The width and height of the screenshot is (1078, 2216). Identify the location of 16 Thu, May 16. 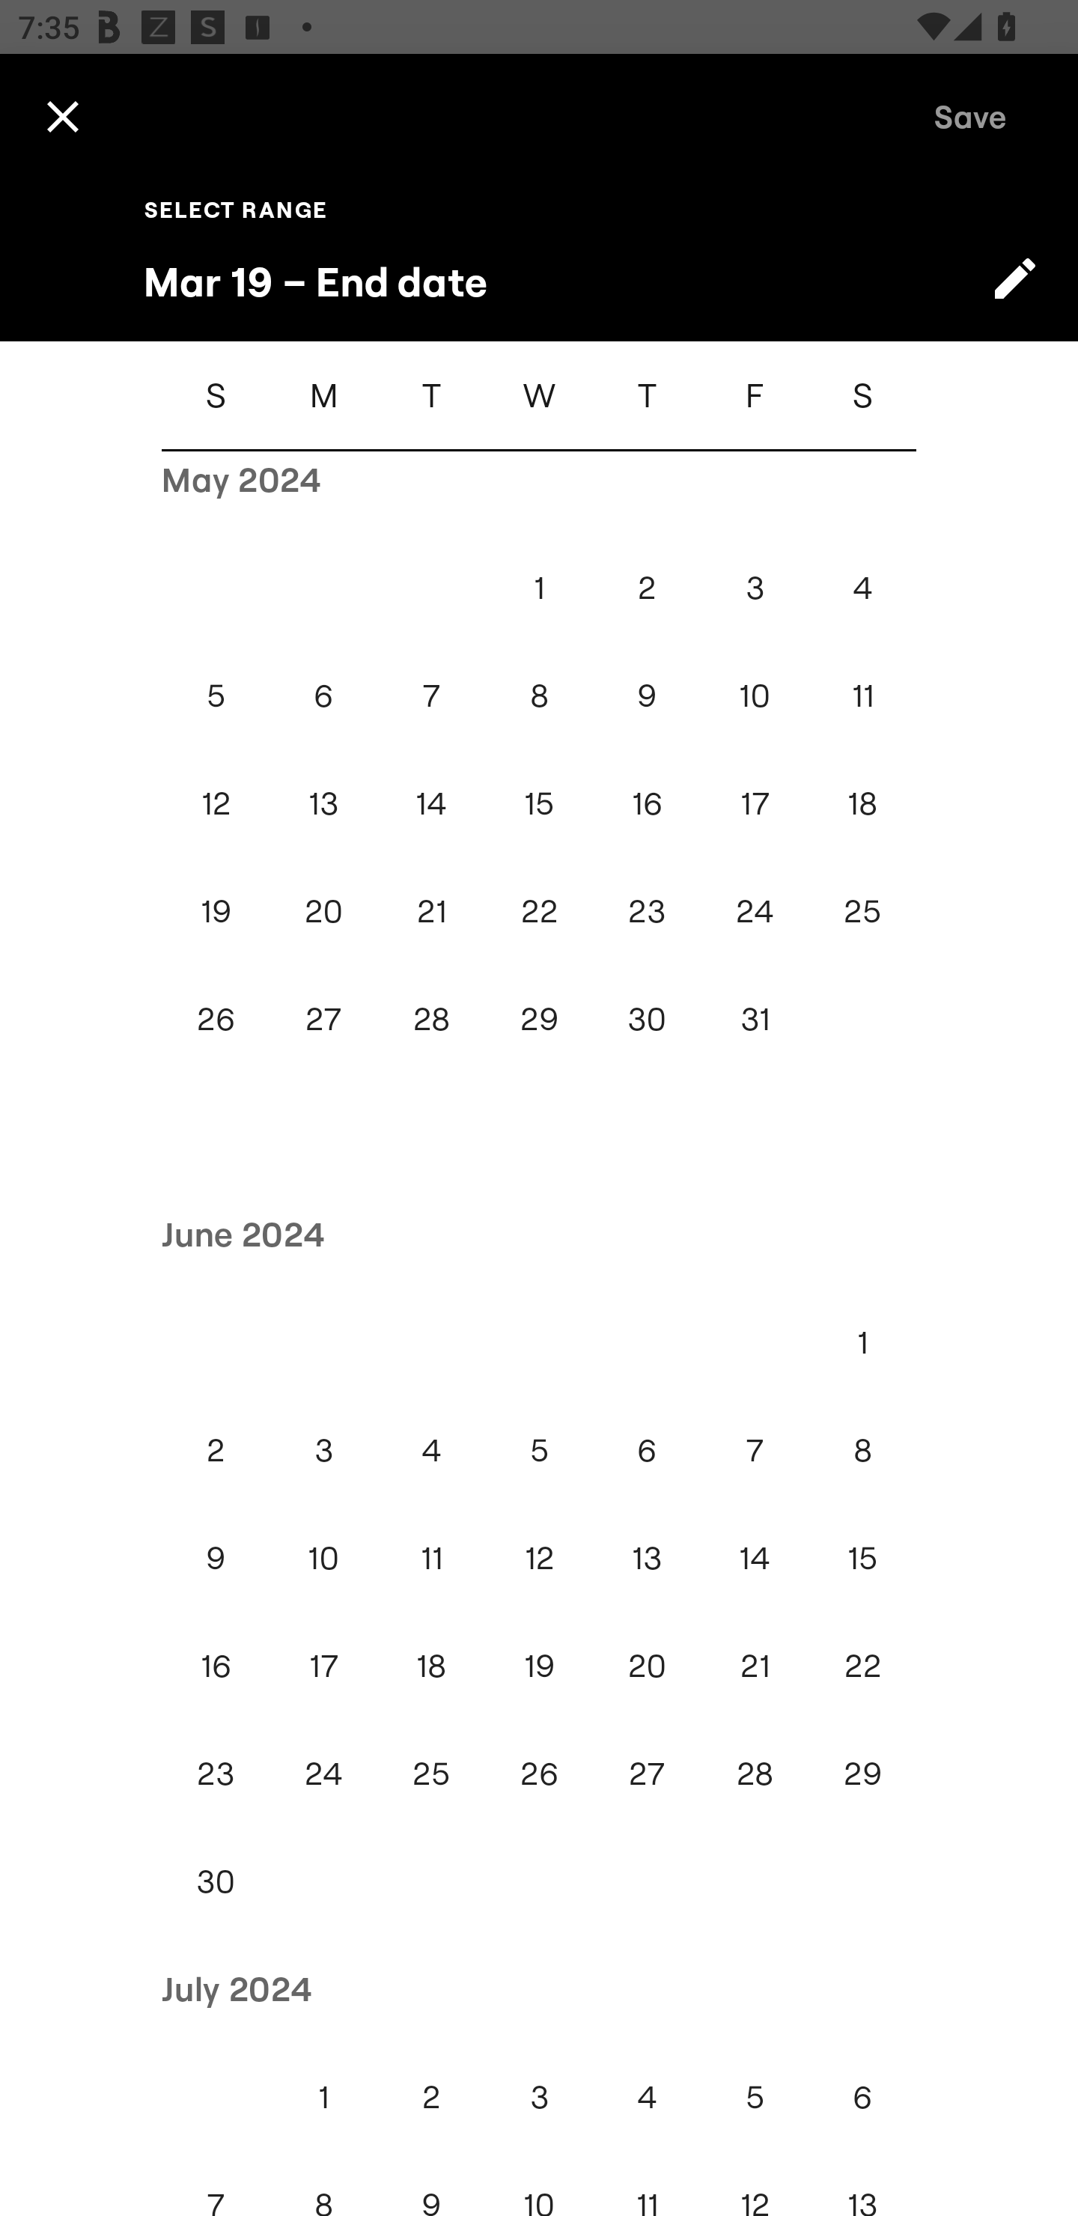
(647, 803).